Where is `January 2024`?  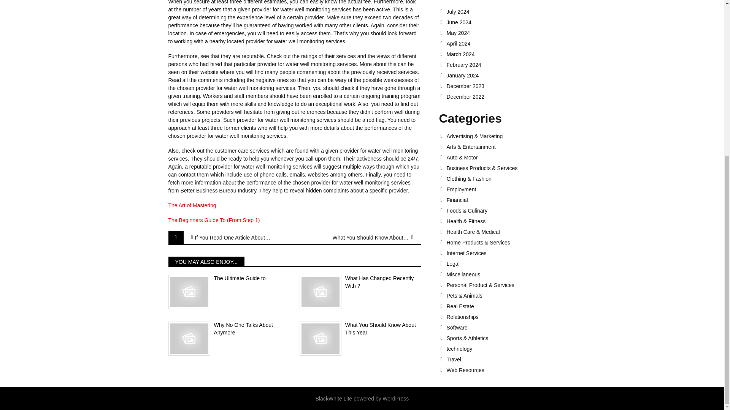 January 2024 is located at coordinates (501, 76).